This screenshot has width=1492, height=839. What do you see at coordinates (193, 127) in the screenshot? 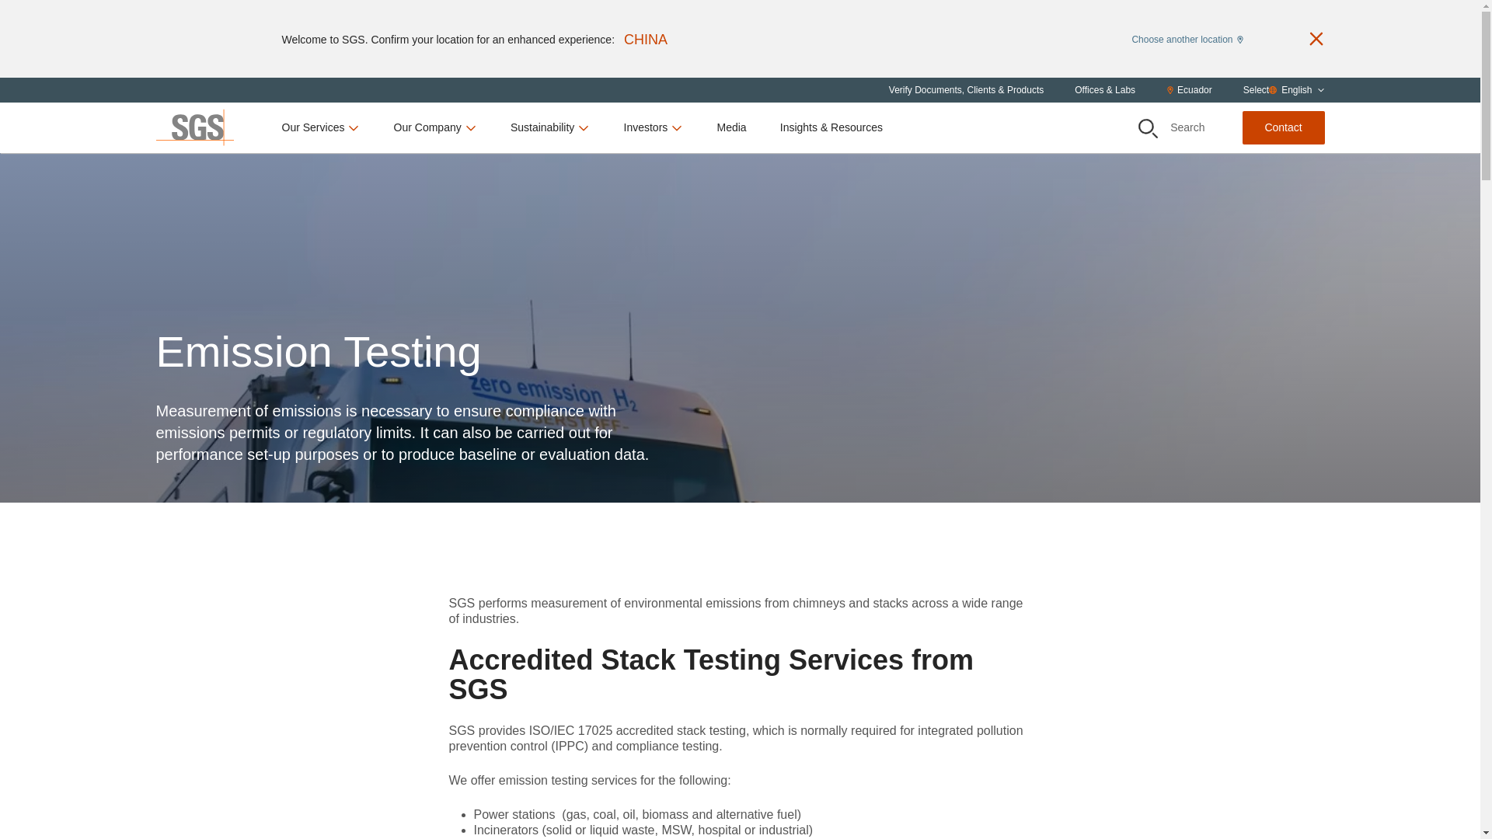
I see `SGS` at bounding box center [193, 127].